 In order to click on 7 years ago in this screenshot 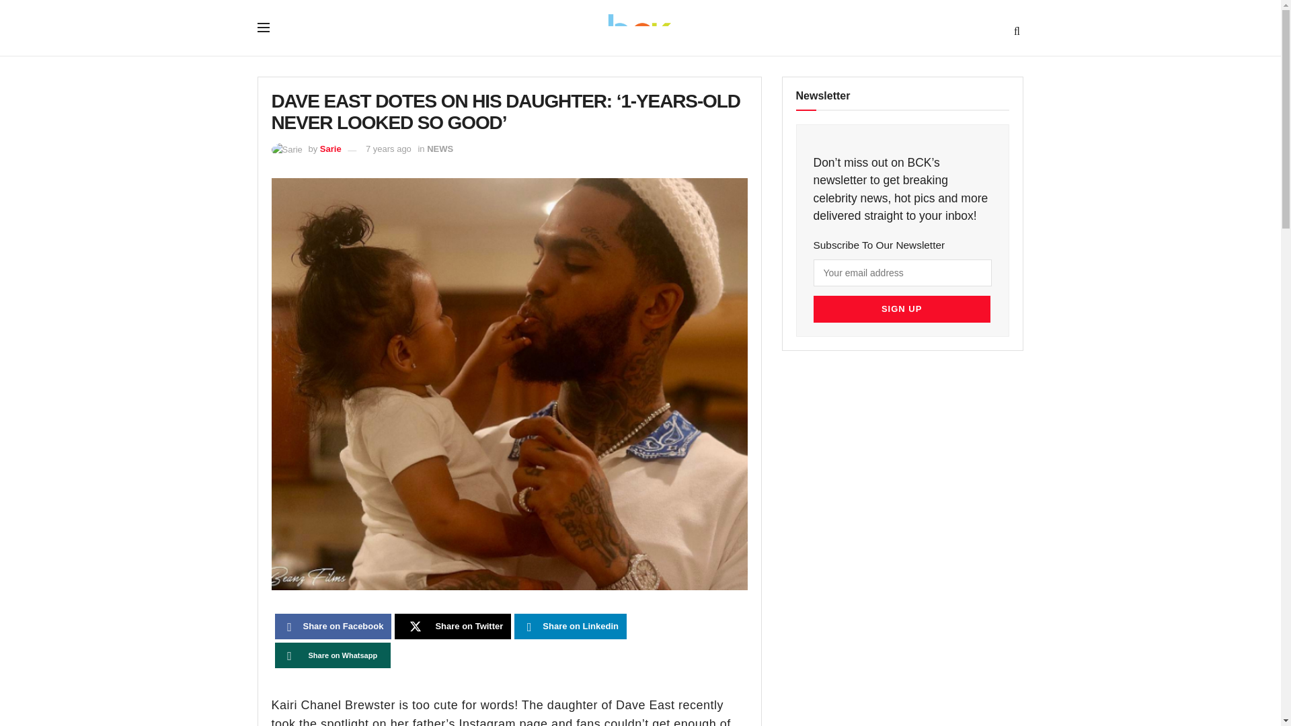, I will do `click(389, 148)`.